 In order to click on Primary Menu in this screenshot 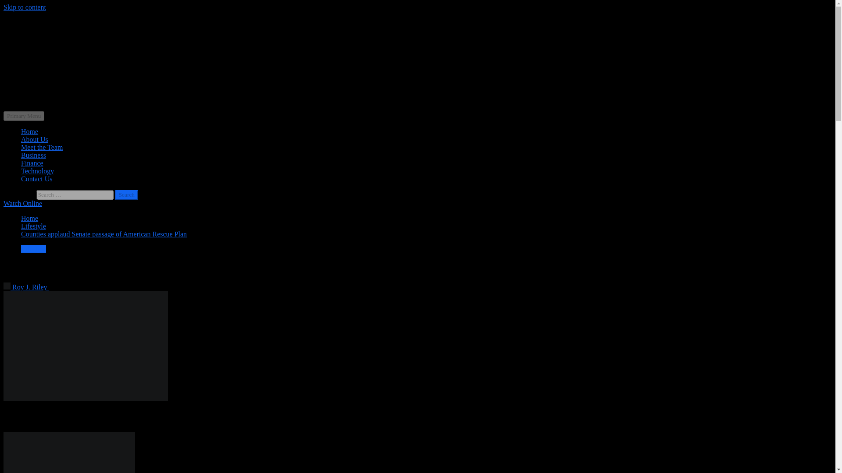, I will do `click(24, 116)`.